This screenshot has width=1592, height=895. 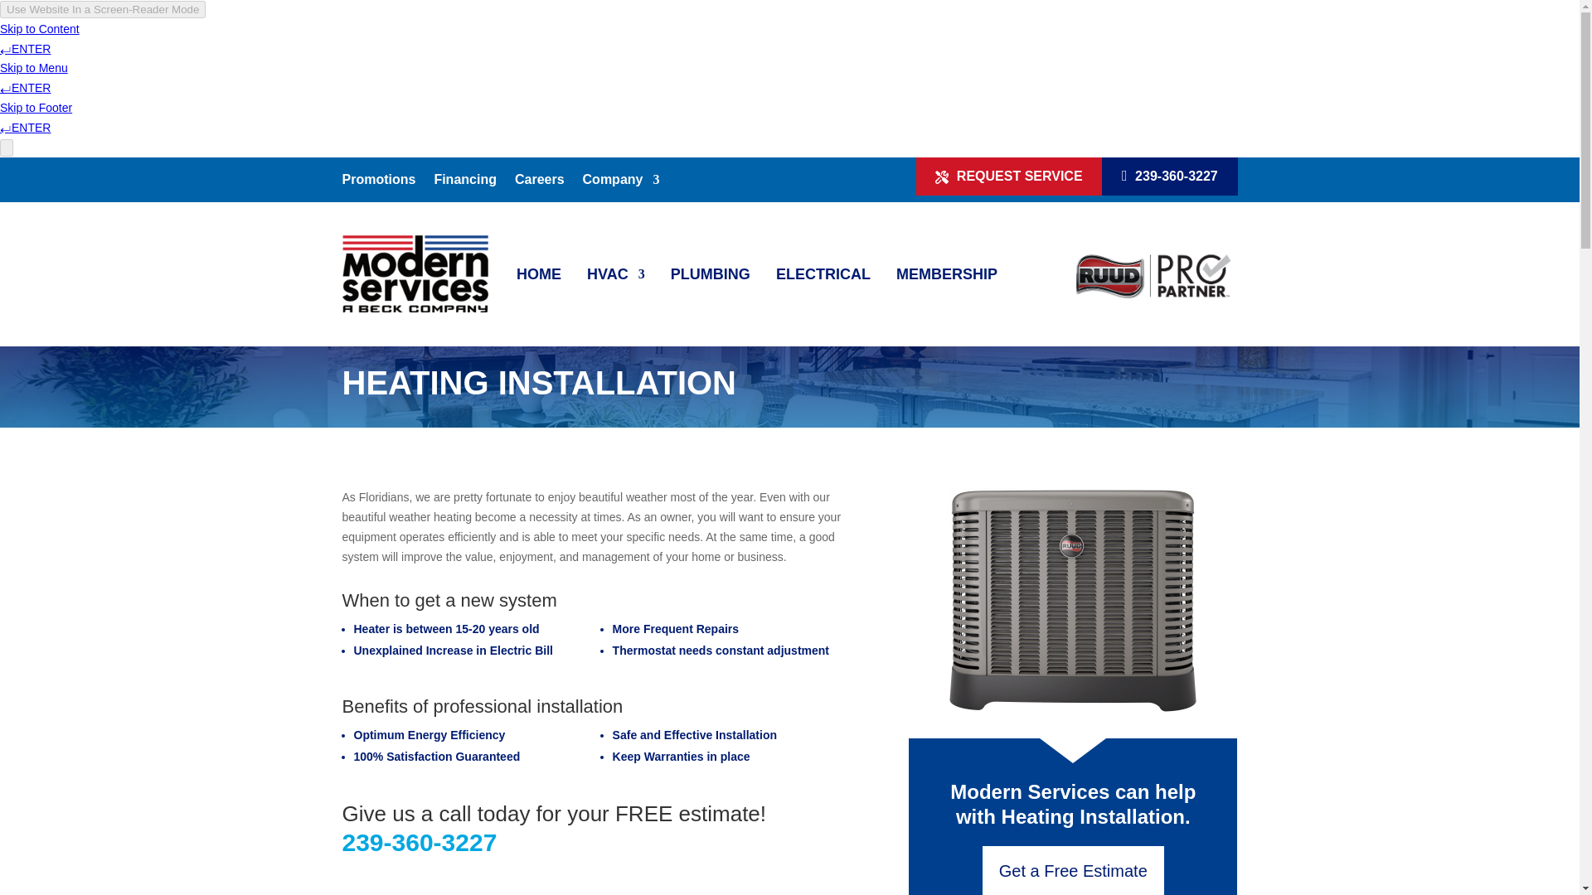 I want to click on 239-360-3227, so click(x=1169, y=176).